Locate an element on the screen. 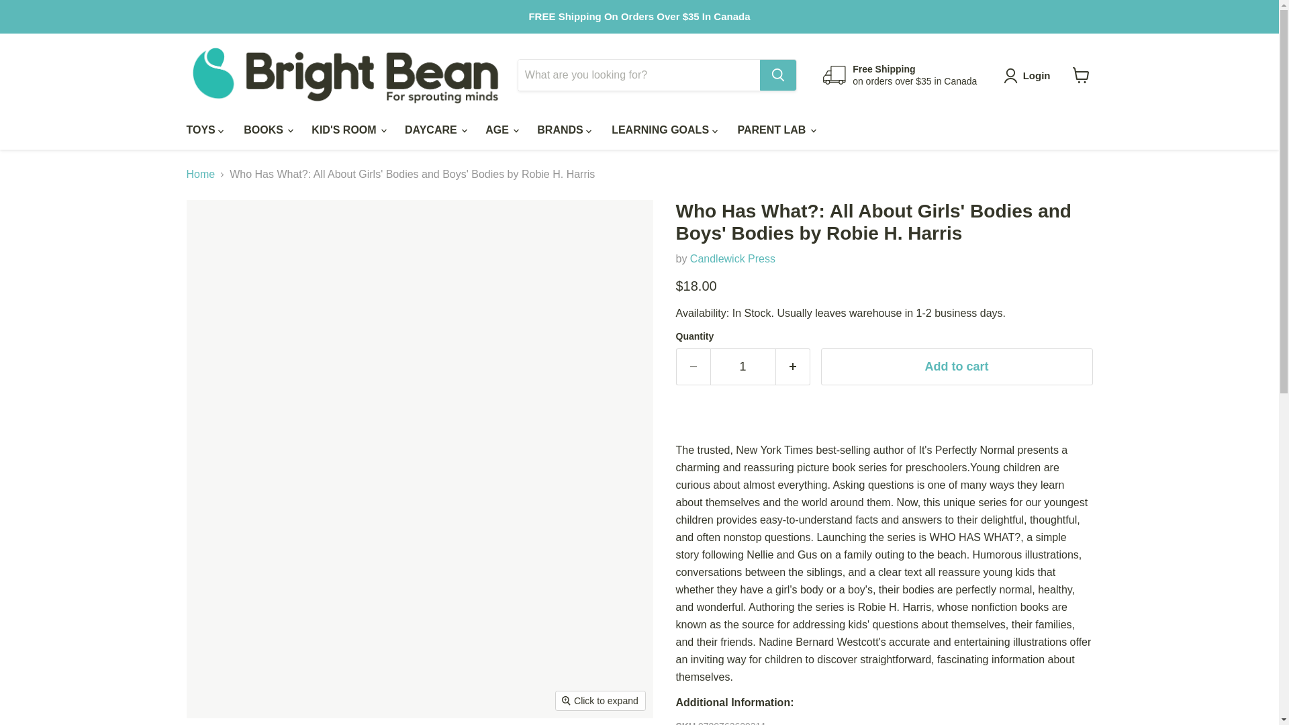 The width and height of the screenshot is (1289, 725). Login is located at coordinates (1030, 75).